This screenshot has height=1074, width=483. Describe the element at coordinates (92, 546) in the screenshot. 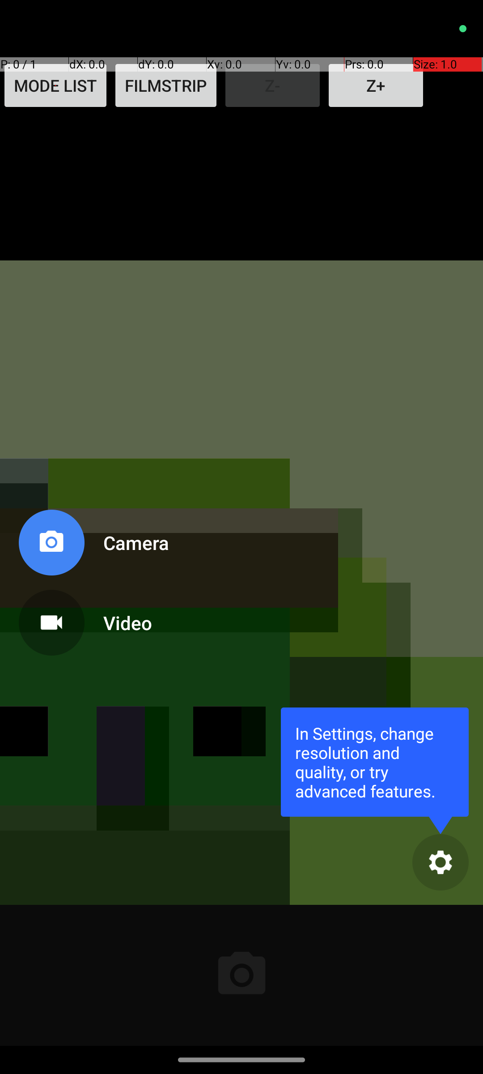

I see `Switch to Camera Mode` at that location.